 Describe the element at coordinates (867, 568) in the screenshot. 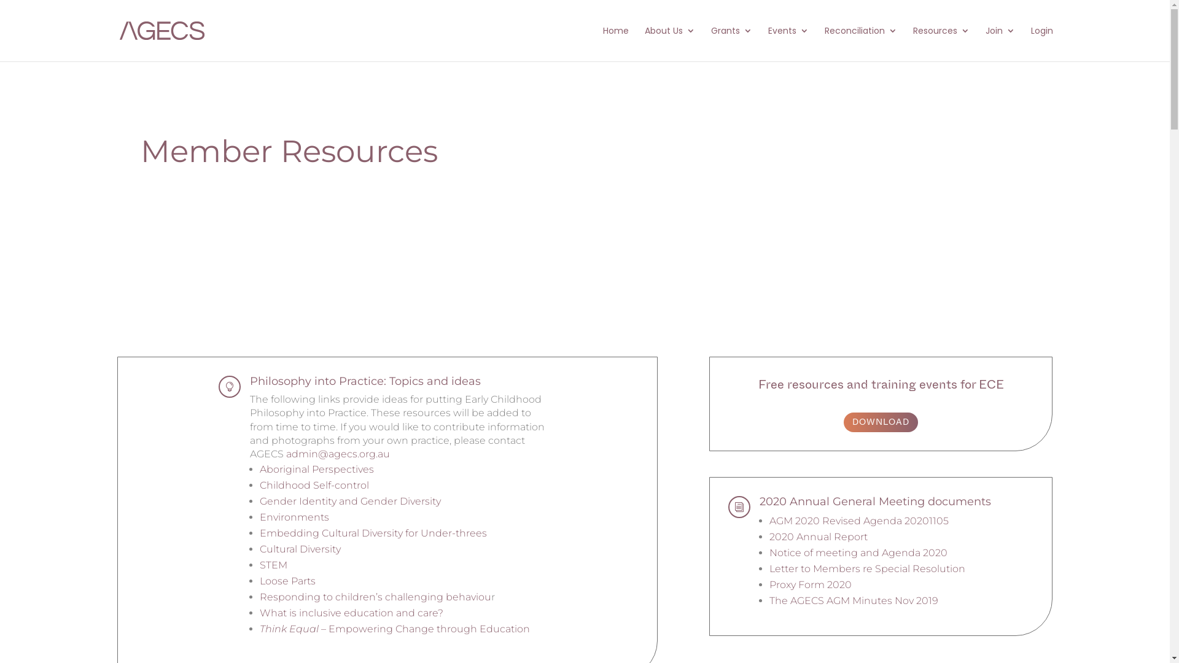

I see `Letter to Members re Special Resolution` at that location.